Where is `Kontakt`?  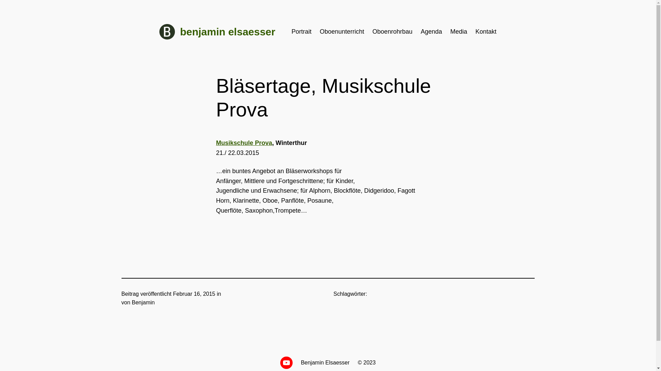 Kontakt is located at coordinates (486, 32).